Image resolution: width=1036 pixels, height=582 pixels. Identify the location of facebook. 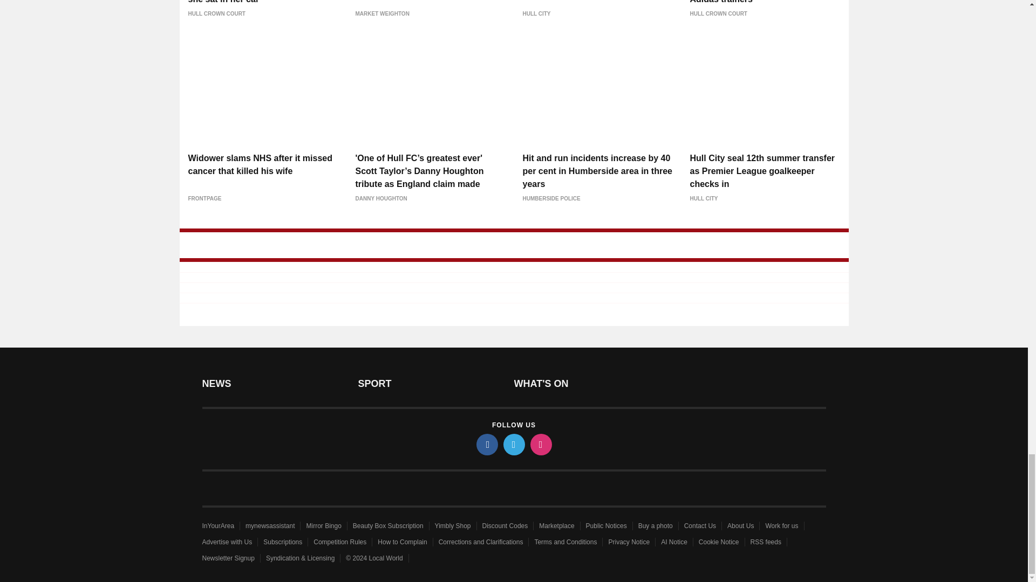
(486, 444).